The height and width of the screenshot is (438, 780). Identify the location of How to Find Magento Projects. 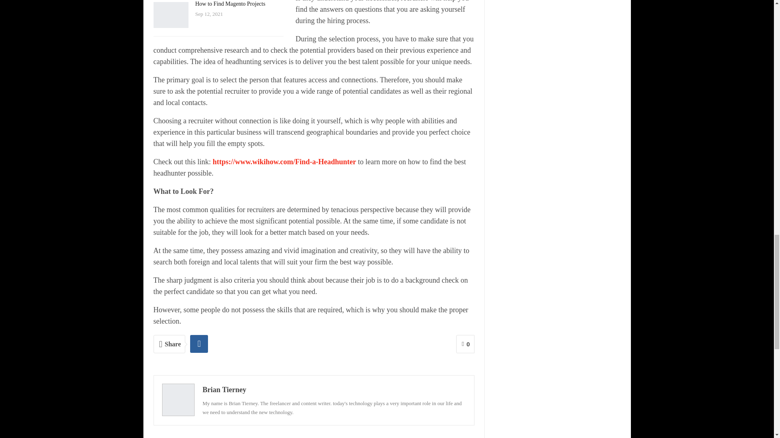
(171, 15).